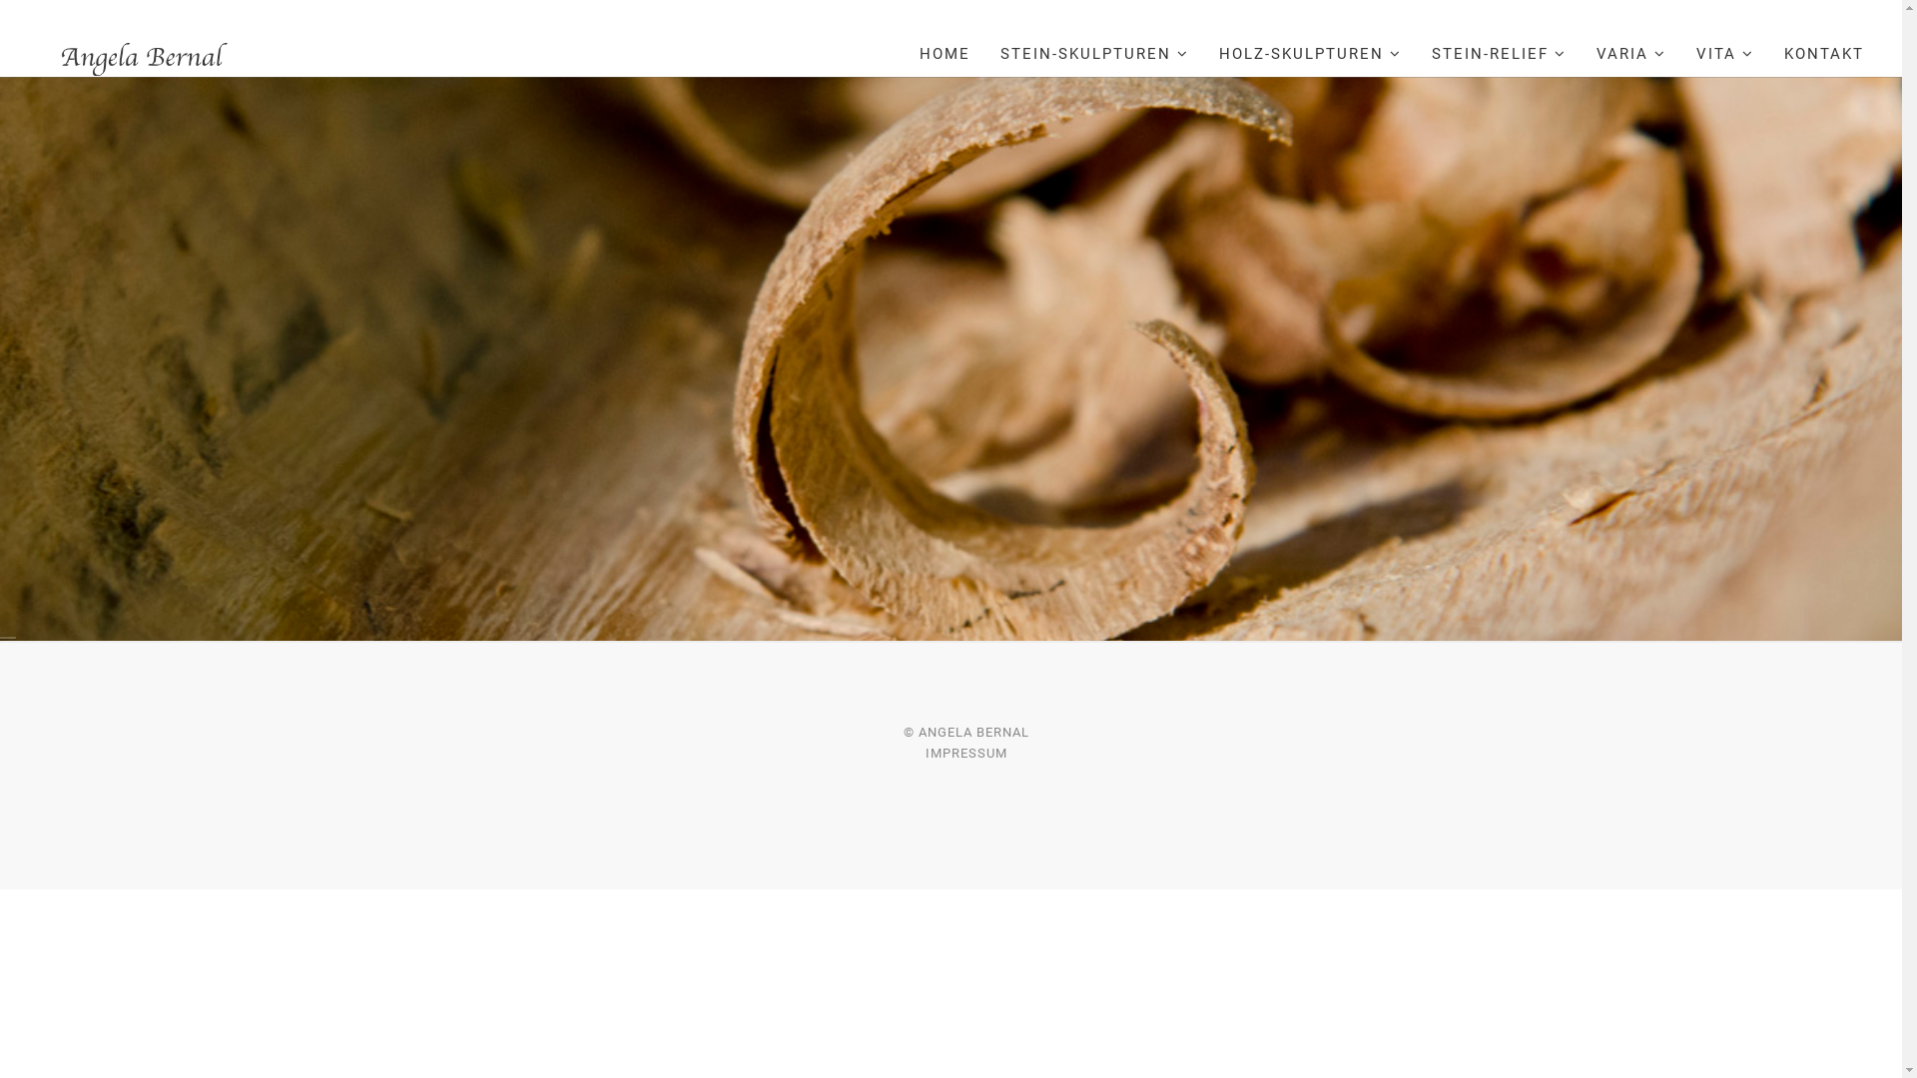  Describe the element at coordinates (965, 753) in the screenshot. I see `IMPRESSUM` at that location.